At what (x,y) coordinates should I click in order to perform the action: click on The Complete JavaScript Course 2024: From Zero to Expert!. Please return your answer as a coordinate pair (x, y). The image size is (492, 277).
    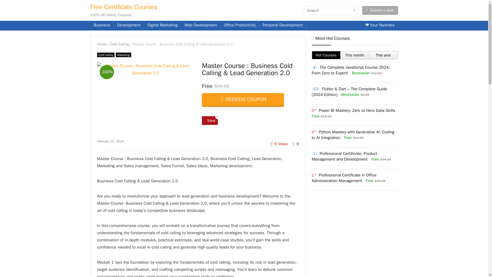
    Looking at the image, I should click on (351, 70).